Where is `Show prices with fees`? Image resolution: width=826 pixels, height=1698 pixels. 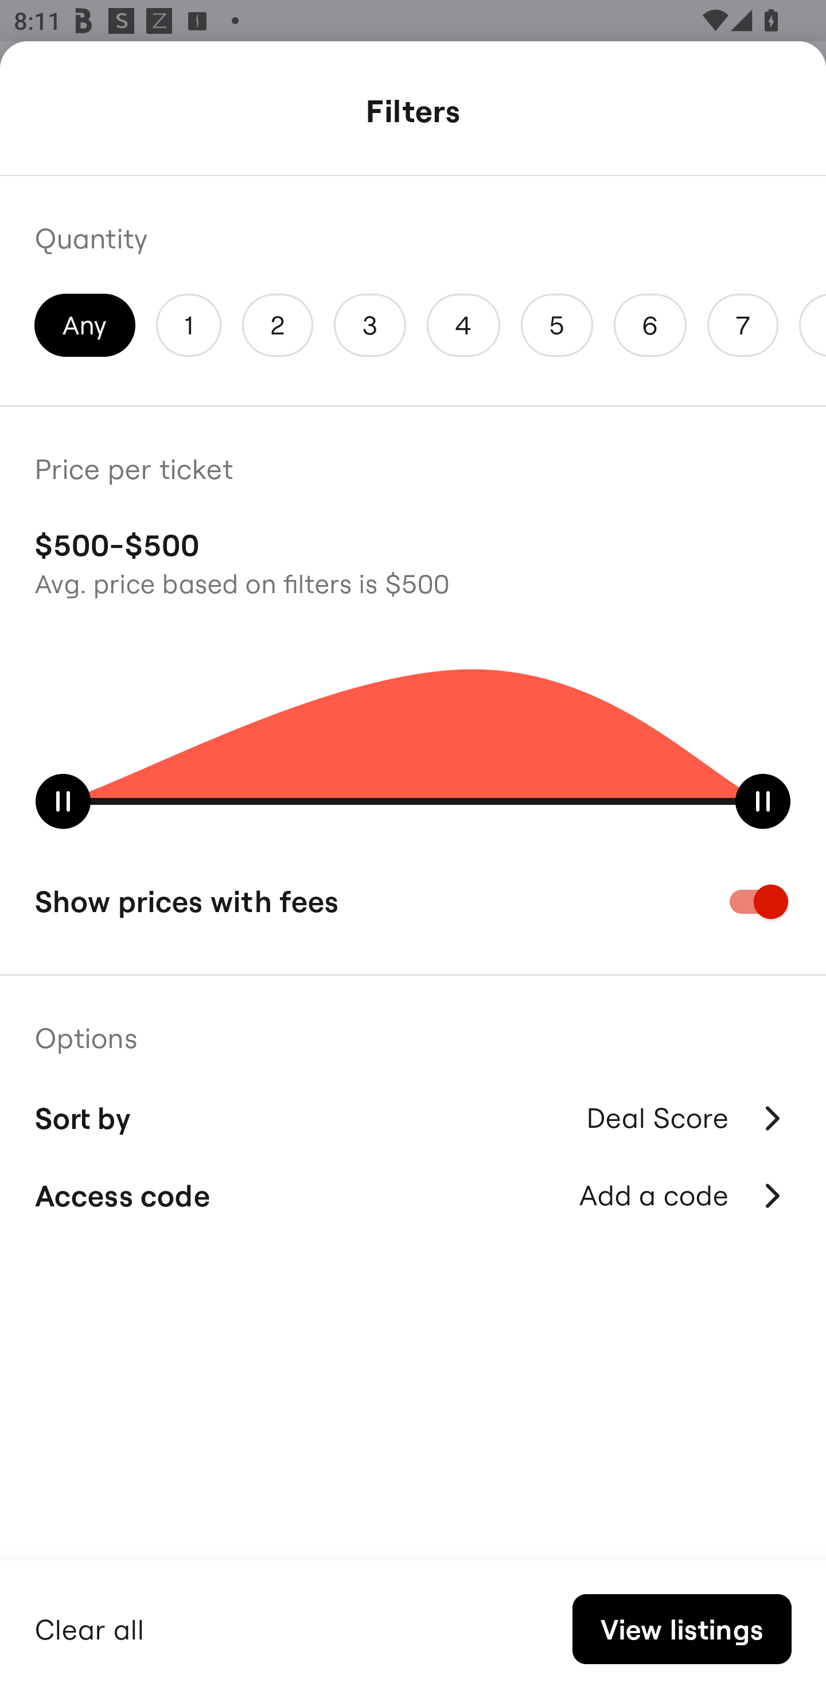 Show prices with fees is located at coordinates (413, 901).